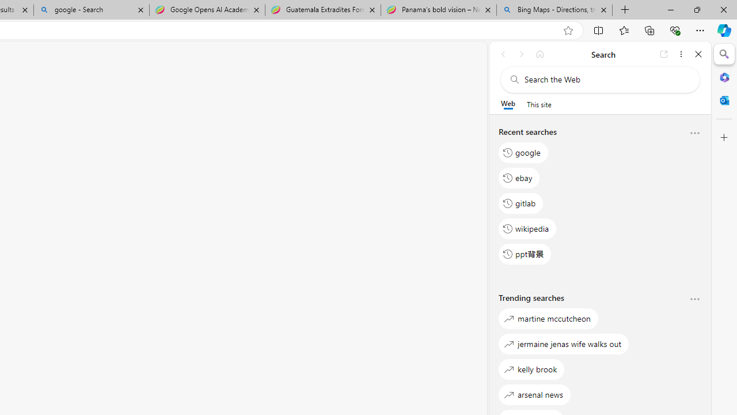  What do you see at coordinates (548, 318) in the screenshot?
I see `martine mccutcheon` at bounding box center [548, 318].